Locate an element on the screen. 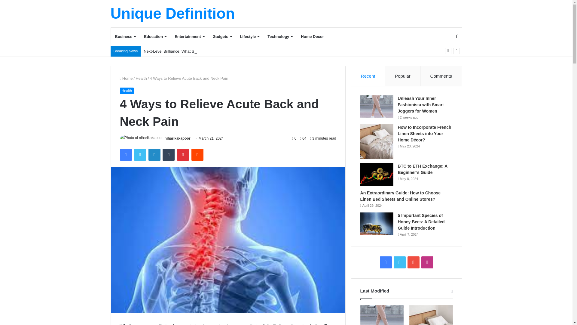 This screenshot has width=577, height=325. Health is located at coordinates (141, 78).